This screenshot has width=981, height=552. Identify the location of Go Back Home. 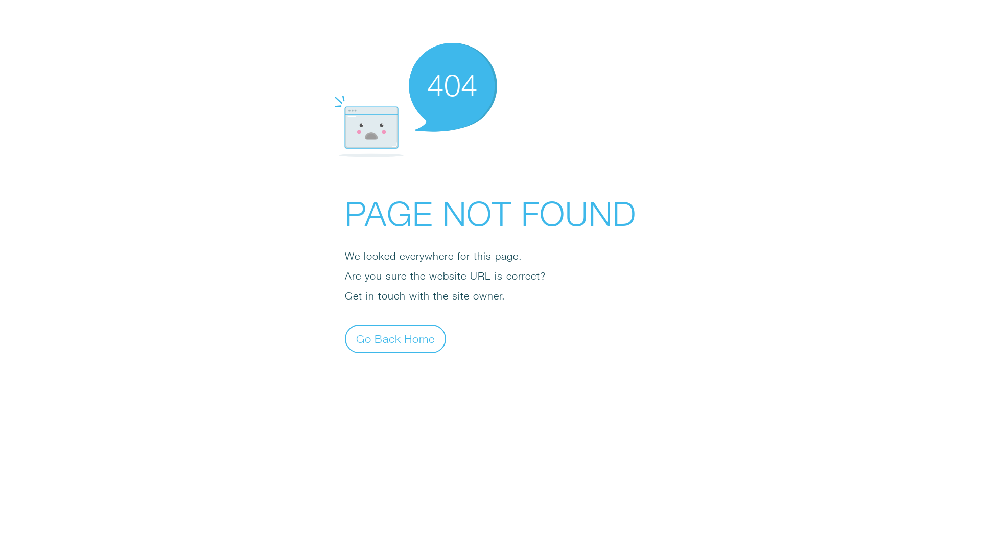
(395, 338).